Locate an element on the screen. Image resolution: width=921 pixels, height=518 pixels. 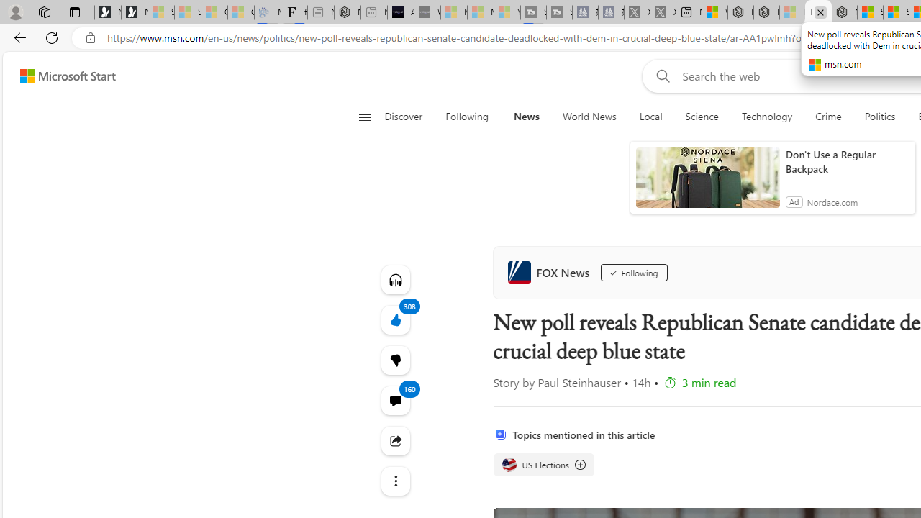
anim-content is located at coordinates (708, 183).